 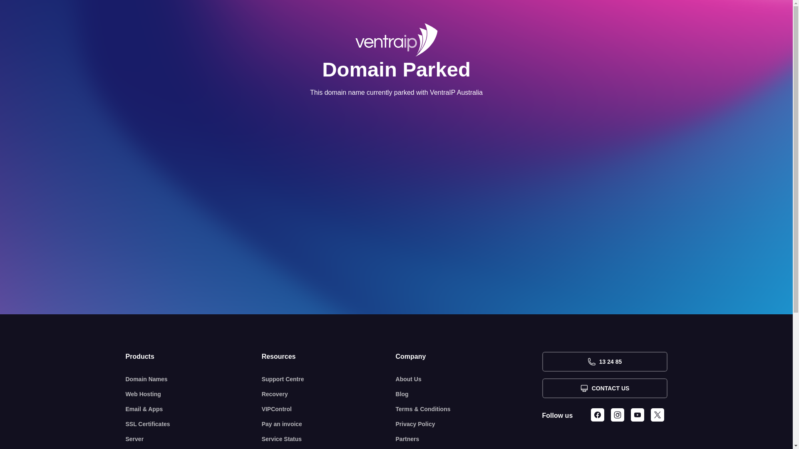 What do you see at coordinates (329, 424) in the screenshot?
I see `Pay an invoice` at bounding box center [329, 424].